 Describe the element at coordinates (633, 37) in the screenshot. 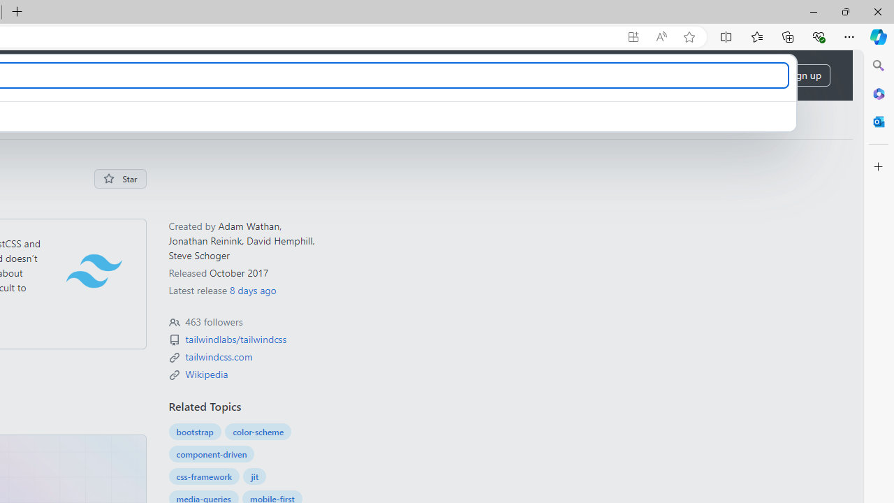

I see `App available. Install GitHub` at that location.